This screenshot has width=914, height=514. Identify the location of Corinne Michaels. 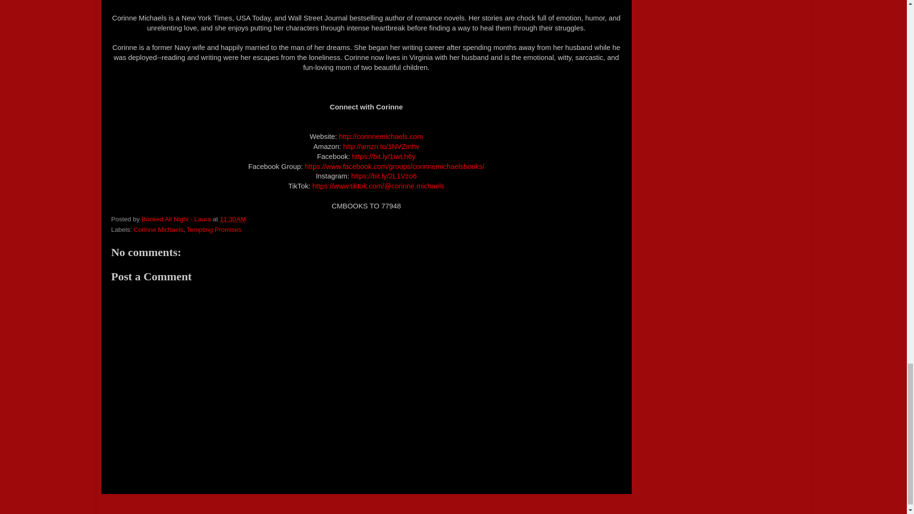
(158, 229).